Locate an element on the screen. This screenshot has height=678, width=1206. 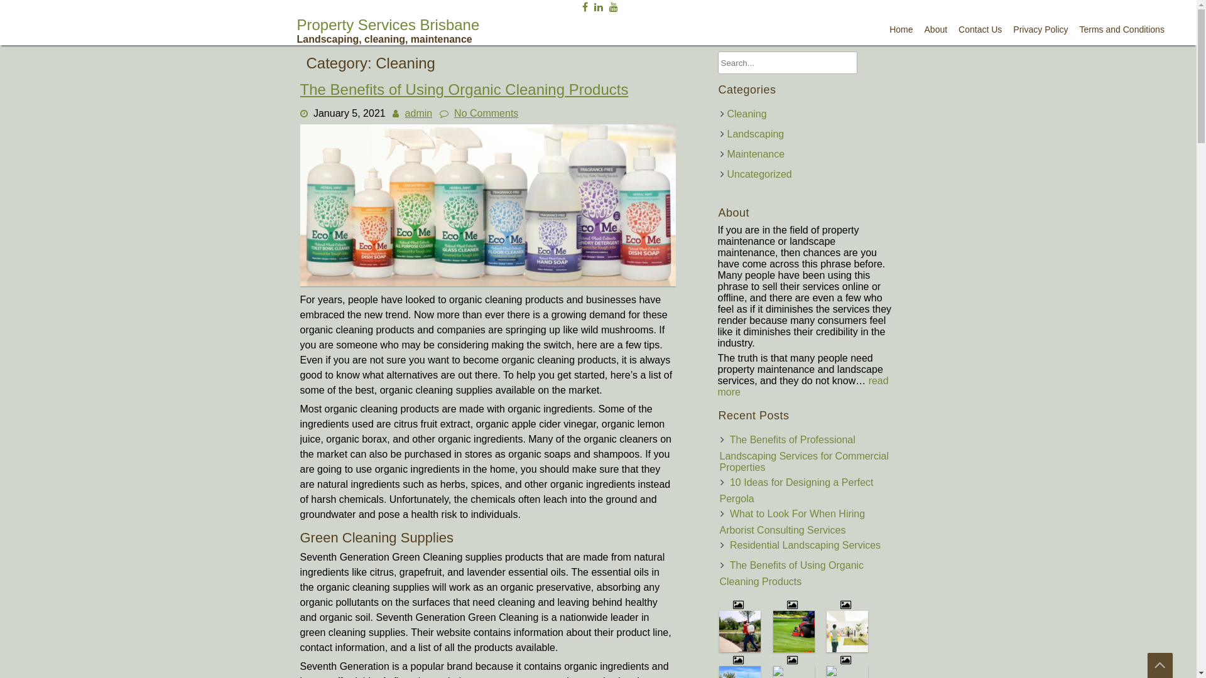
10 Ideas for Designing a Perfect Pergola is located at coordinates (796, 491).